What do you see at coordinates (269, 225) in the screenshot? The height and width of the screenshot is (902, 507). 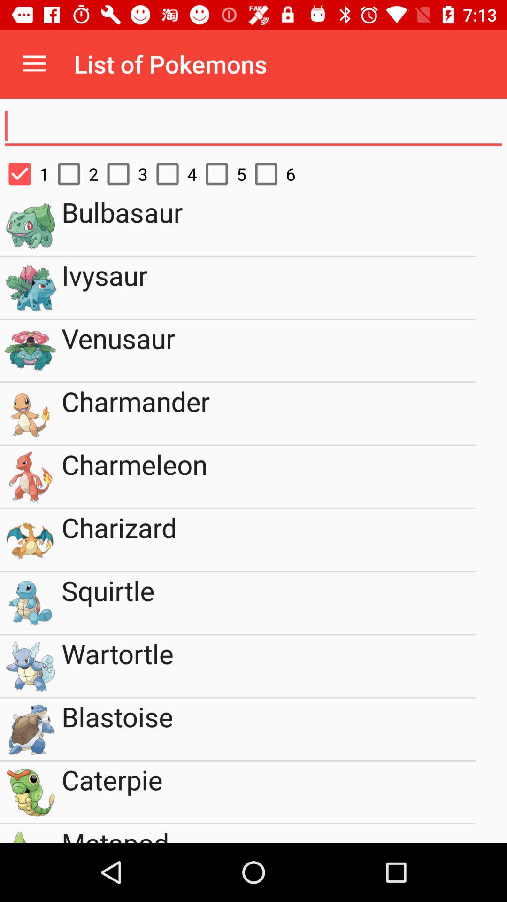 I see `swipe to bulbasaur item` at bounding box center [269, 225].